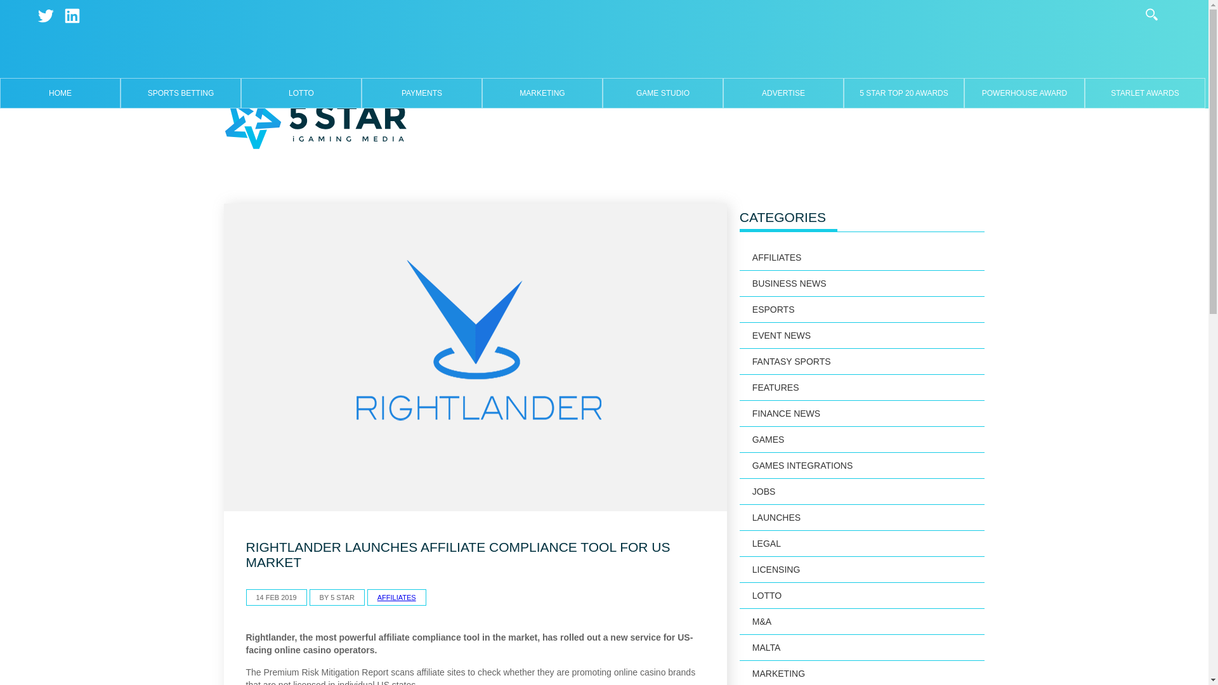 The height and width of the screenshot is (685, 1218). Describe the element at coordinates (862, 310) in the screenshot. I see `ESPORTS` at that location.